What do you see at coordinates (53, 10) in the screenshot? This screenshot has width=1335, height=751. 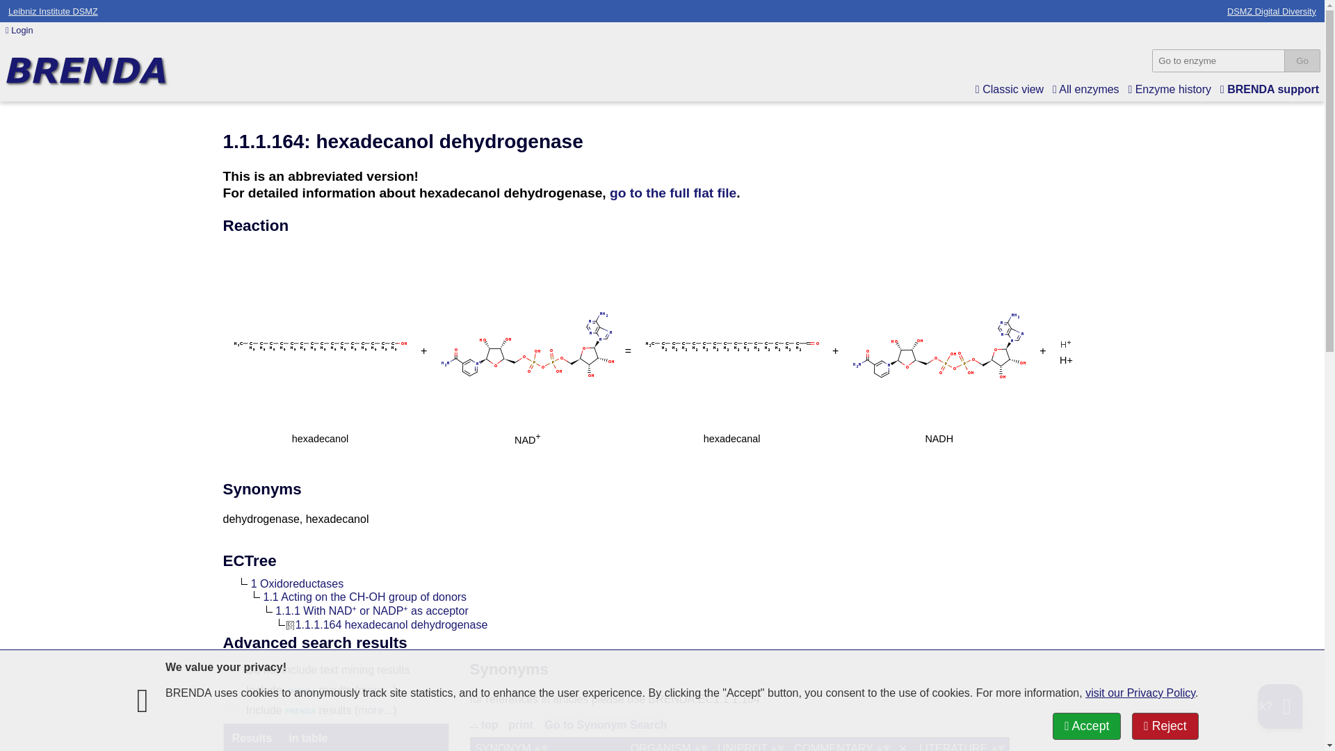 I see `Leibniz Institute DSMZ` at bounding box center [53, 10].